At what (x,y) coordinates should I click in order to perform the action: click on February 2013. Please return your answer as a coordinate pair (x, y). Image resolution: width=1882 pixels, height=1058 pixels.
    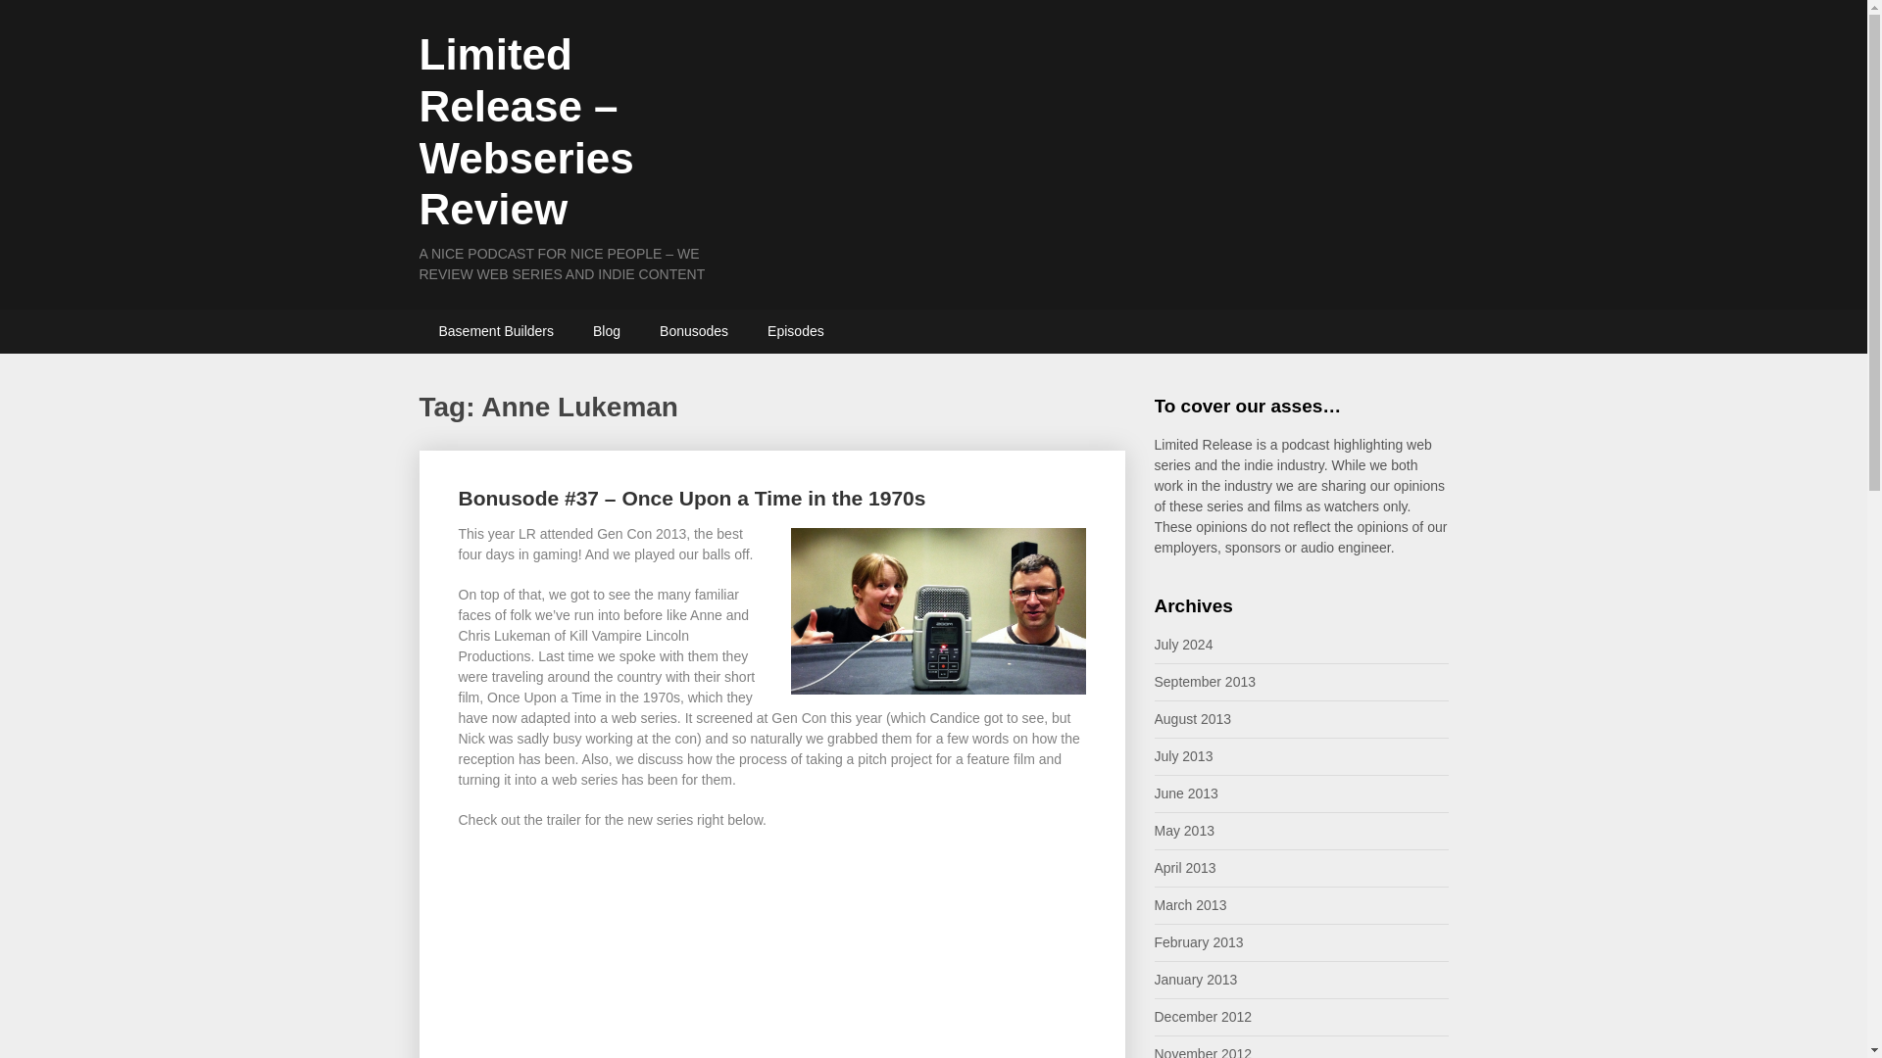
    Looking at the image, I should click on (1200, 941).